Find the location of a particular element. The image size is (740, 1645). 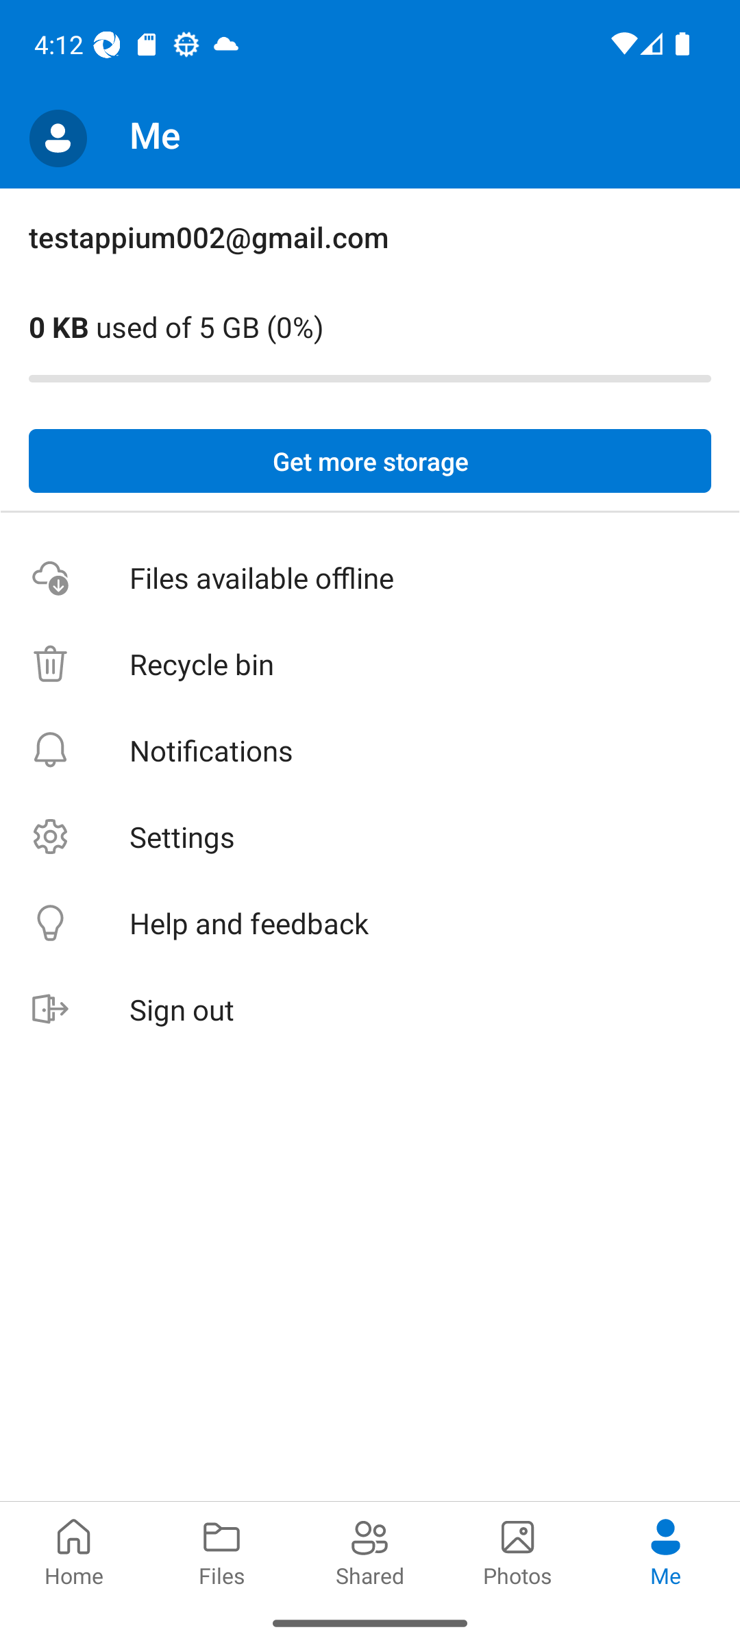

Files available offline is located at coordinates (370, 578).